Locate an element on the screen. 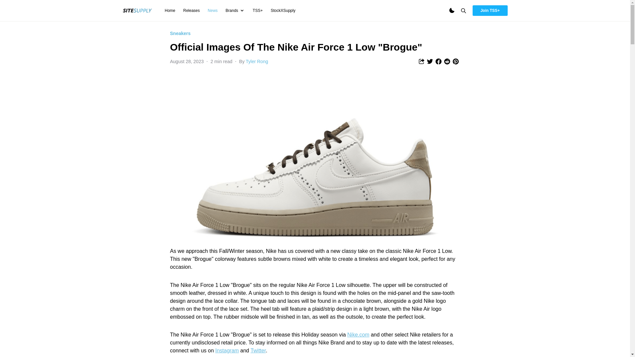 This screenshot has width=635, height=357. News is located at coordinates (212, 10).